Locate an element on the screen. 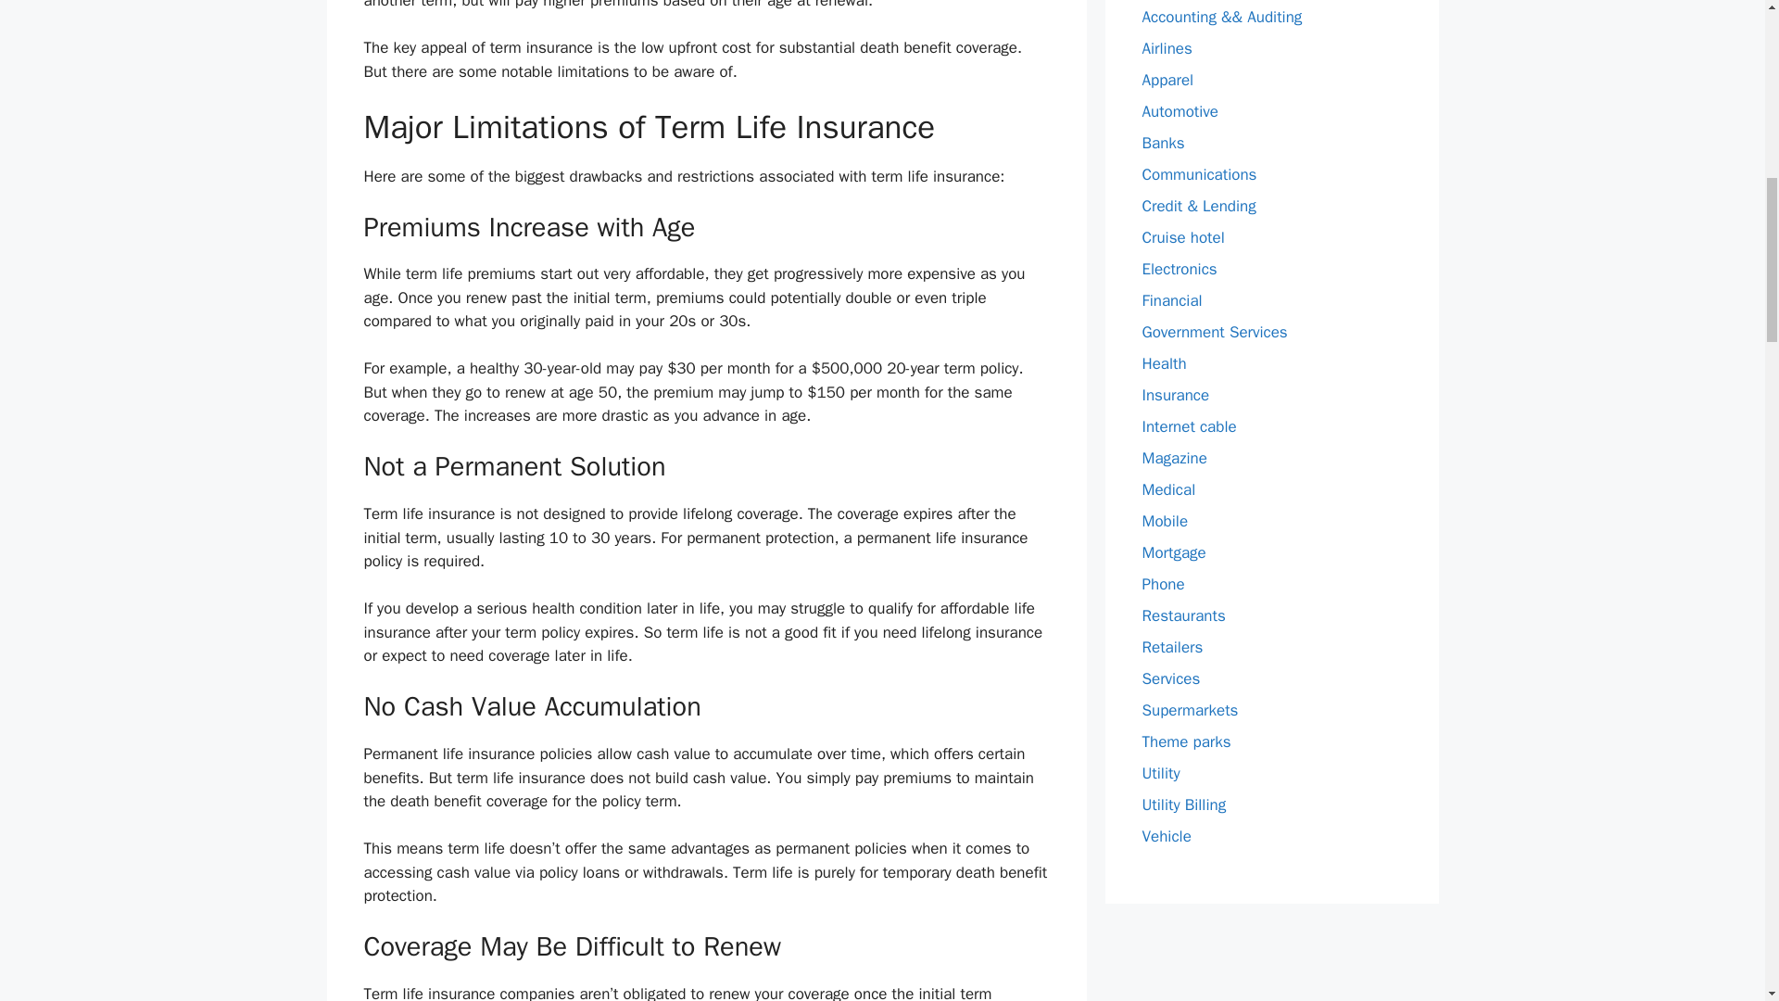 The height and width of the screenshot is (1001, 1779). Health is located at coordinates (1164, 363).